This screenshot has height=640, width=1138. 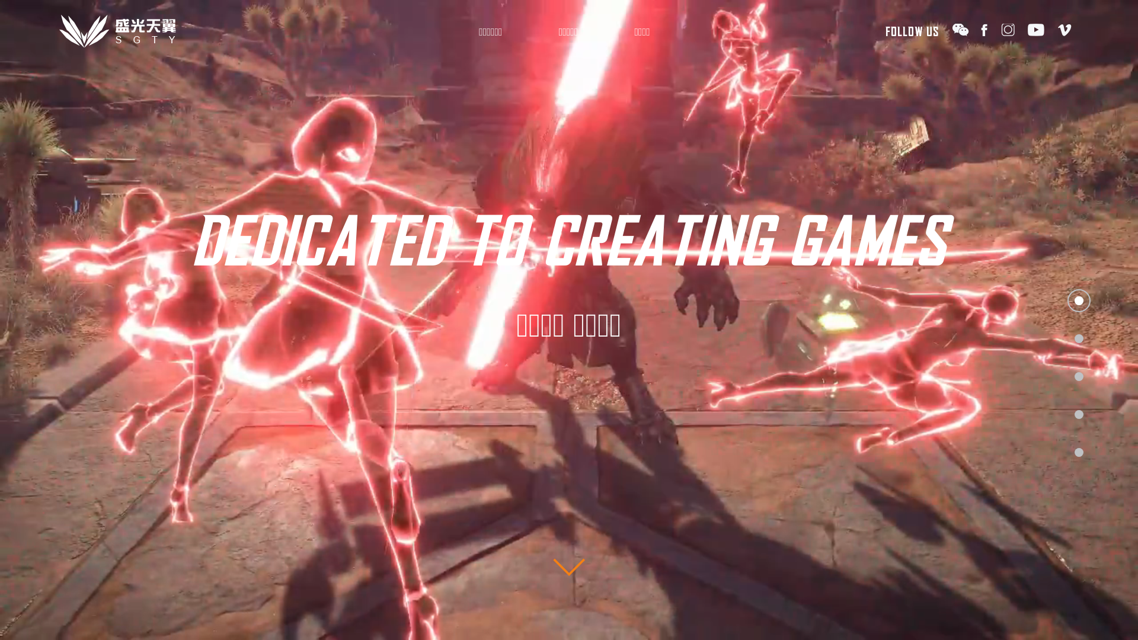 I want to click on 1, so click(x=1079, y=301).